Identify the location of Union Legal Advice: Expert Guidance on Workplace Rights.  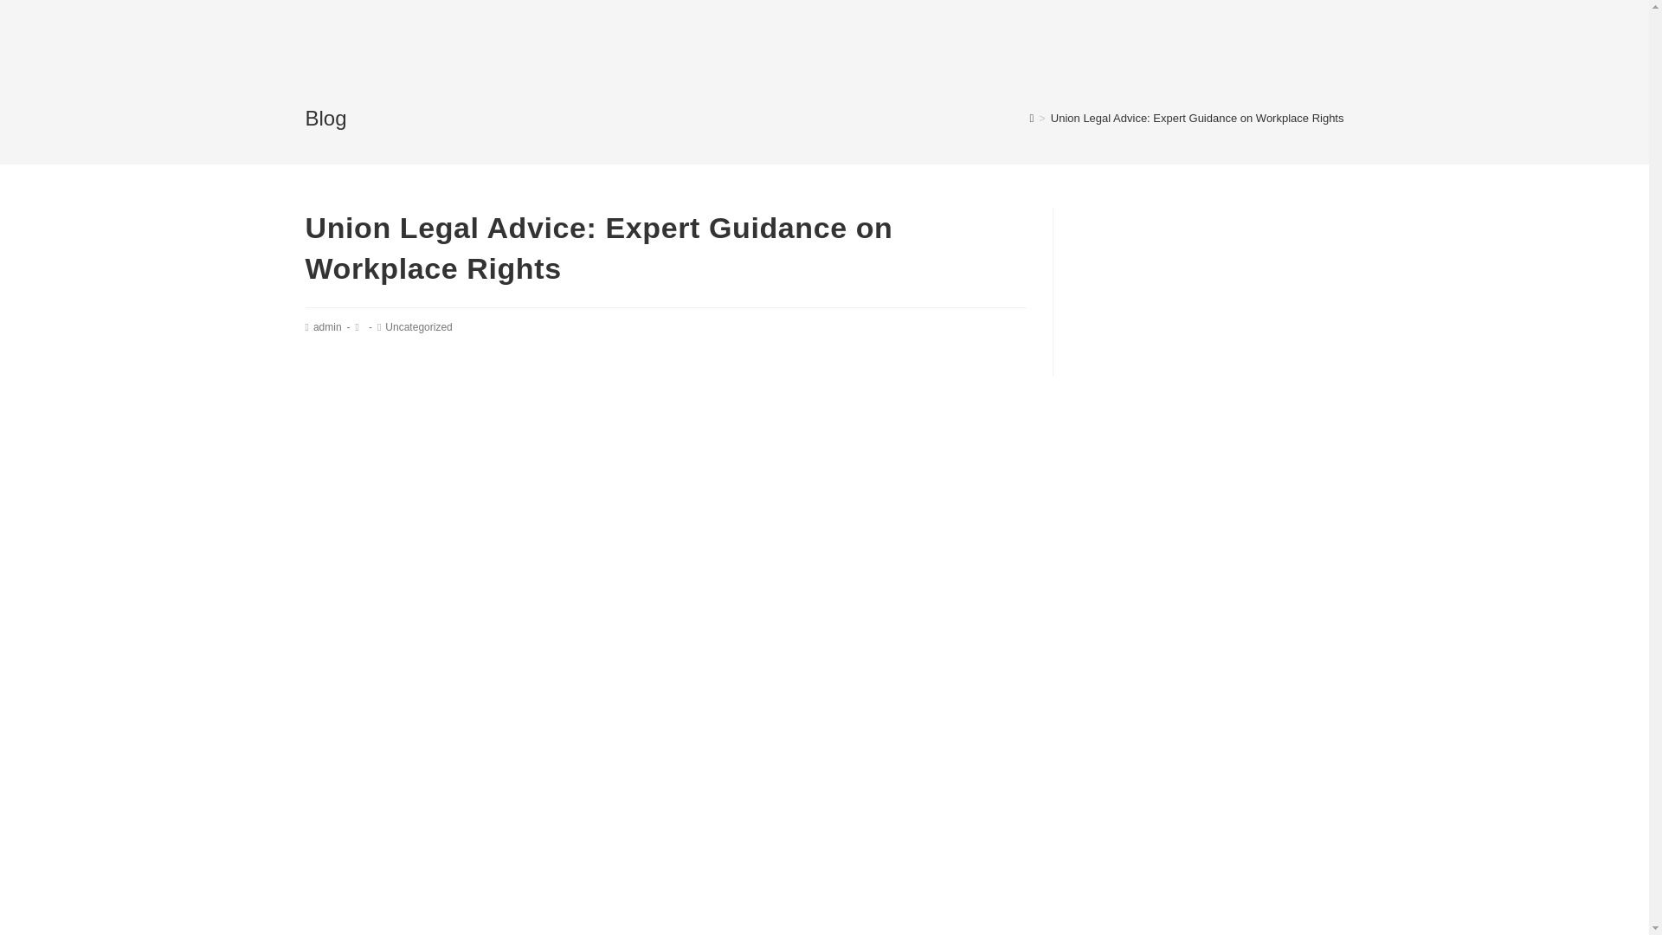
(1197, 118).